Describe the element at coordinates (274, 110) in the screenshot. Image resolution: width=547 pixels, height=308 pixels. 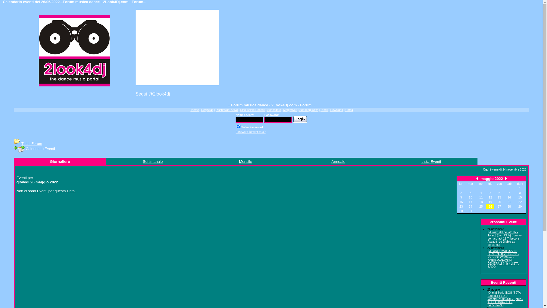
I see `Segnalibro` at that location.